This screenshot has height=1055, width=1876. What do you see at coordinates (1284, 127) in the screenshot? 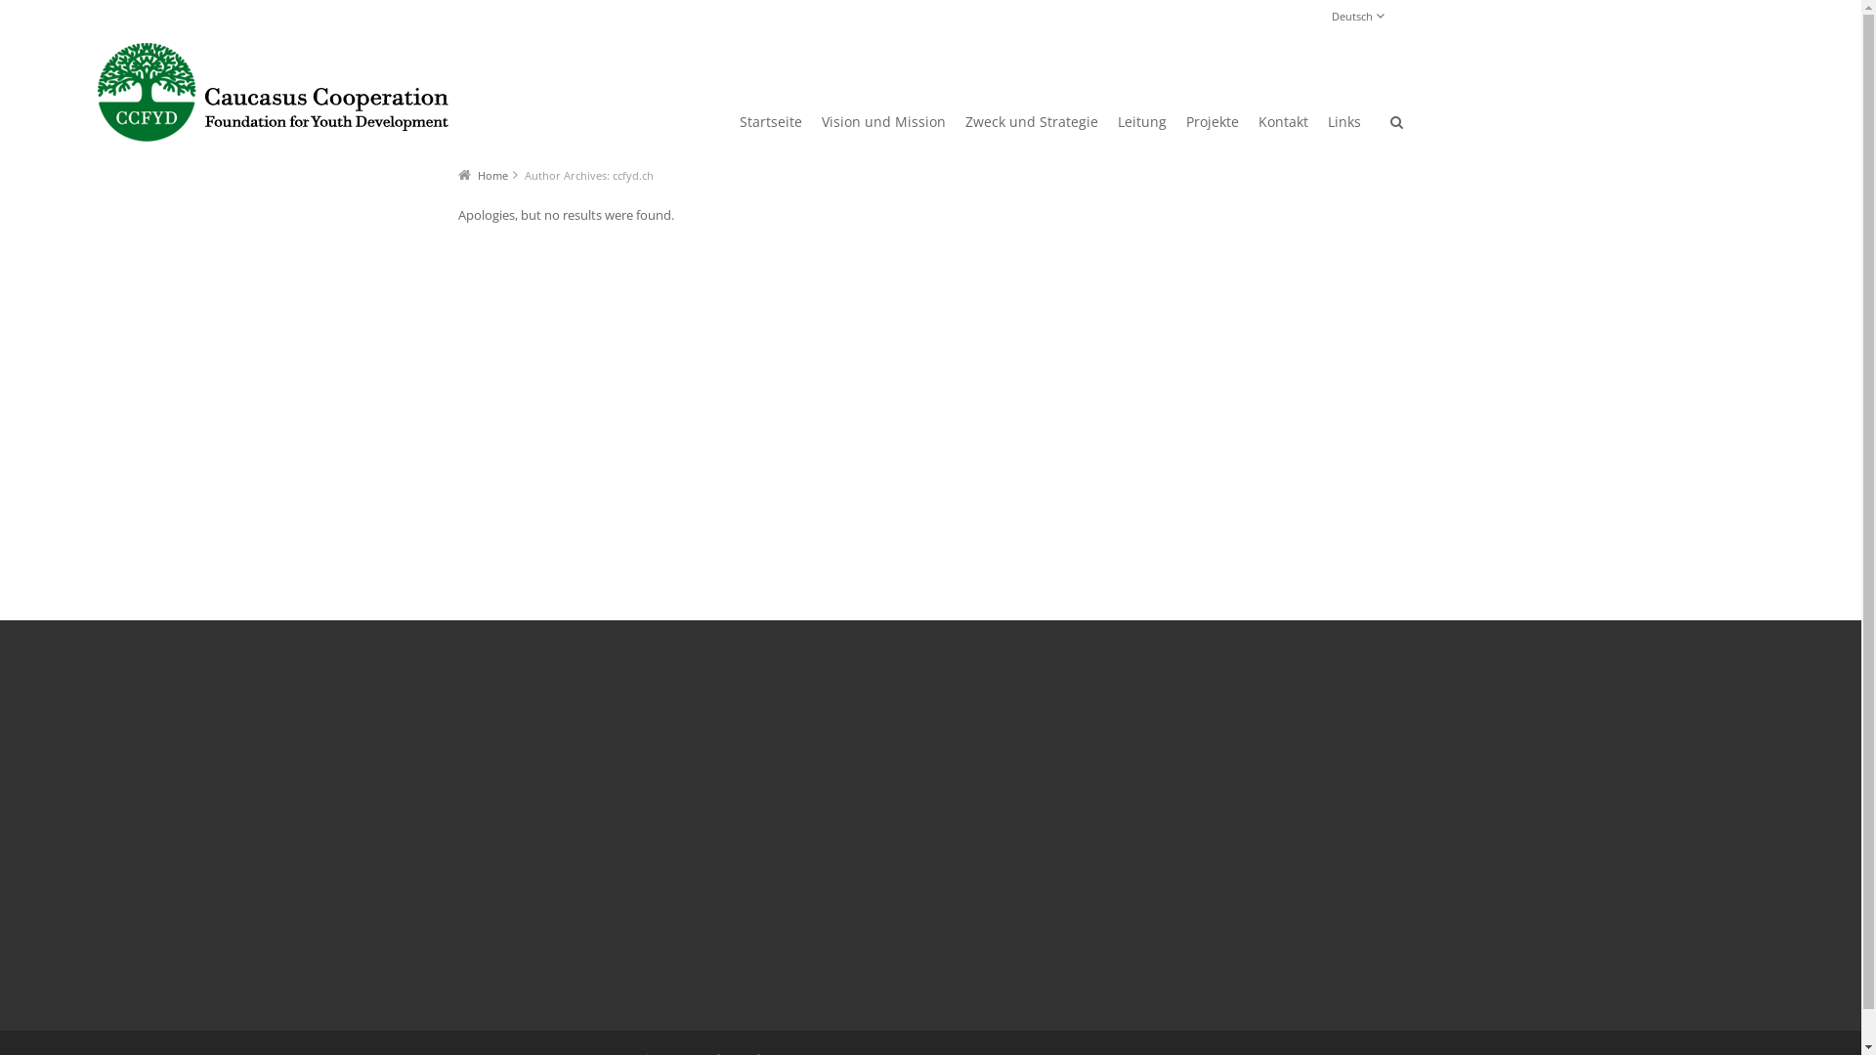
I see `Kontakt` at bounding box center [1284, 127].